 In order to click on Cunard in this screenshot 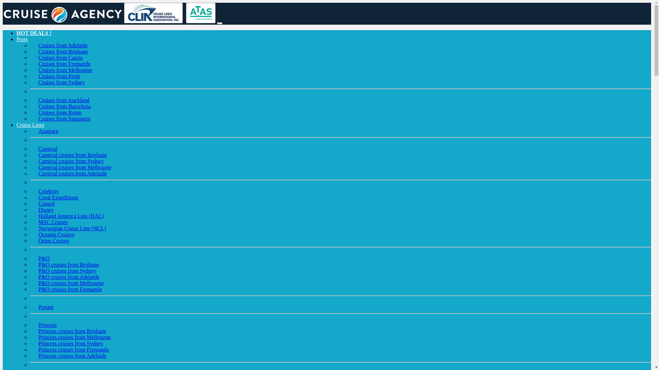, I will do `click(47, 203)`.